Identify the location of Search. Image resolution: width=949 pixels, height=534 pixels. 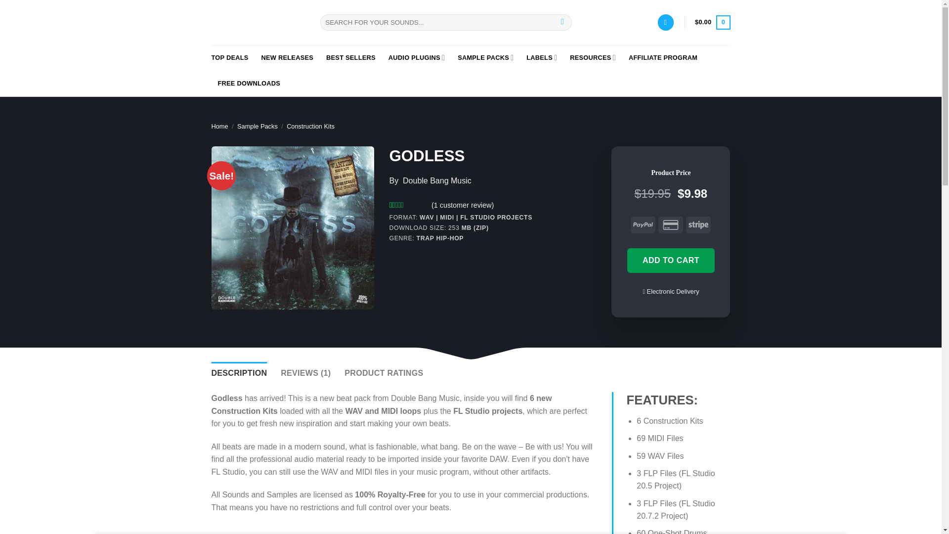
(562, 23).